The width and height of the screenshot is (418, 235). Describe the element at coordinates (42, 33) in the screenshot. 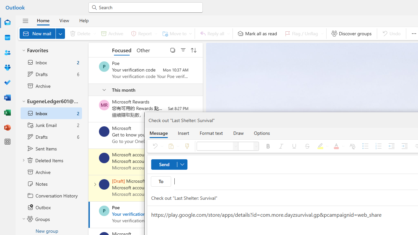

I see `New mail` at that location.